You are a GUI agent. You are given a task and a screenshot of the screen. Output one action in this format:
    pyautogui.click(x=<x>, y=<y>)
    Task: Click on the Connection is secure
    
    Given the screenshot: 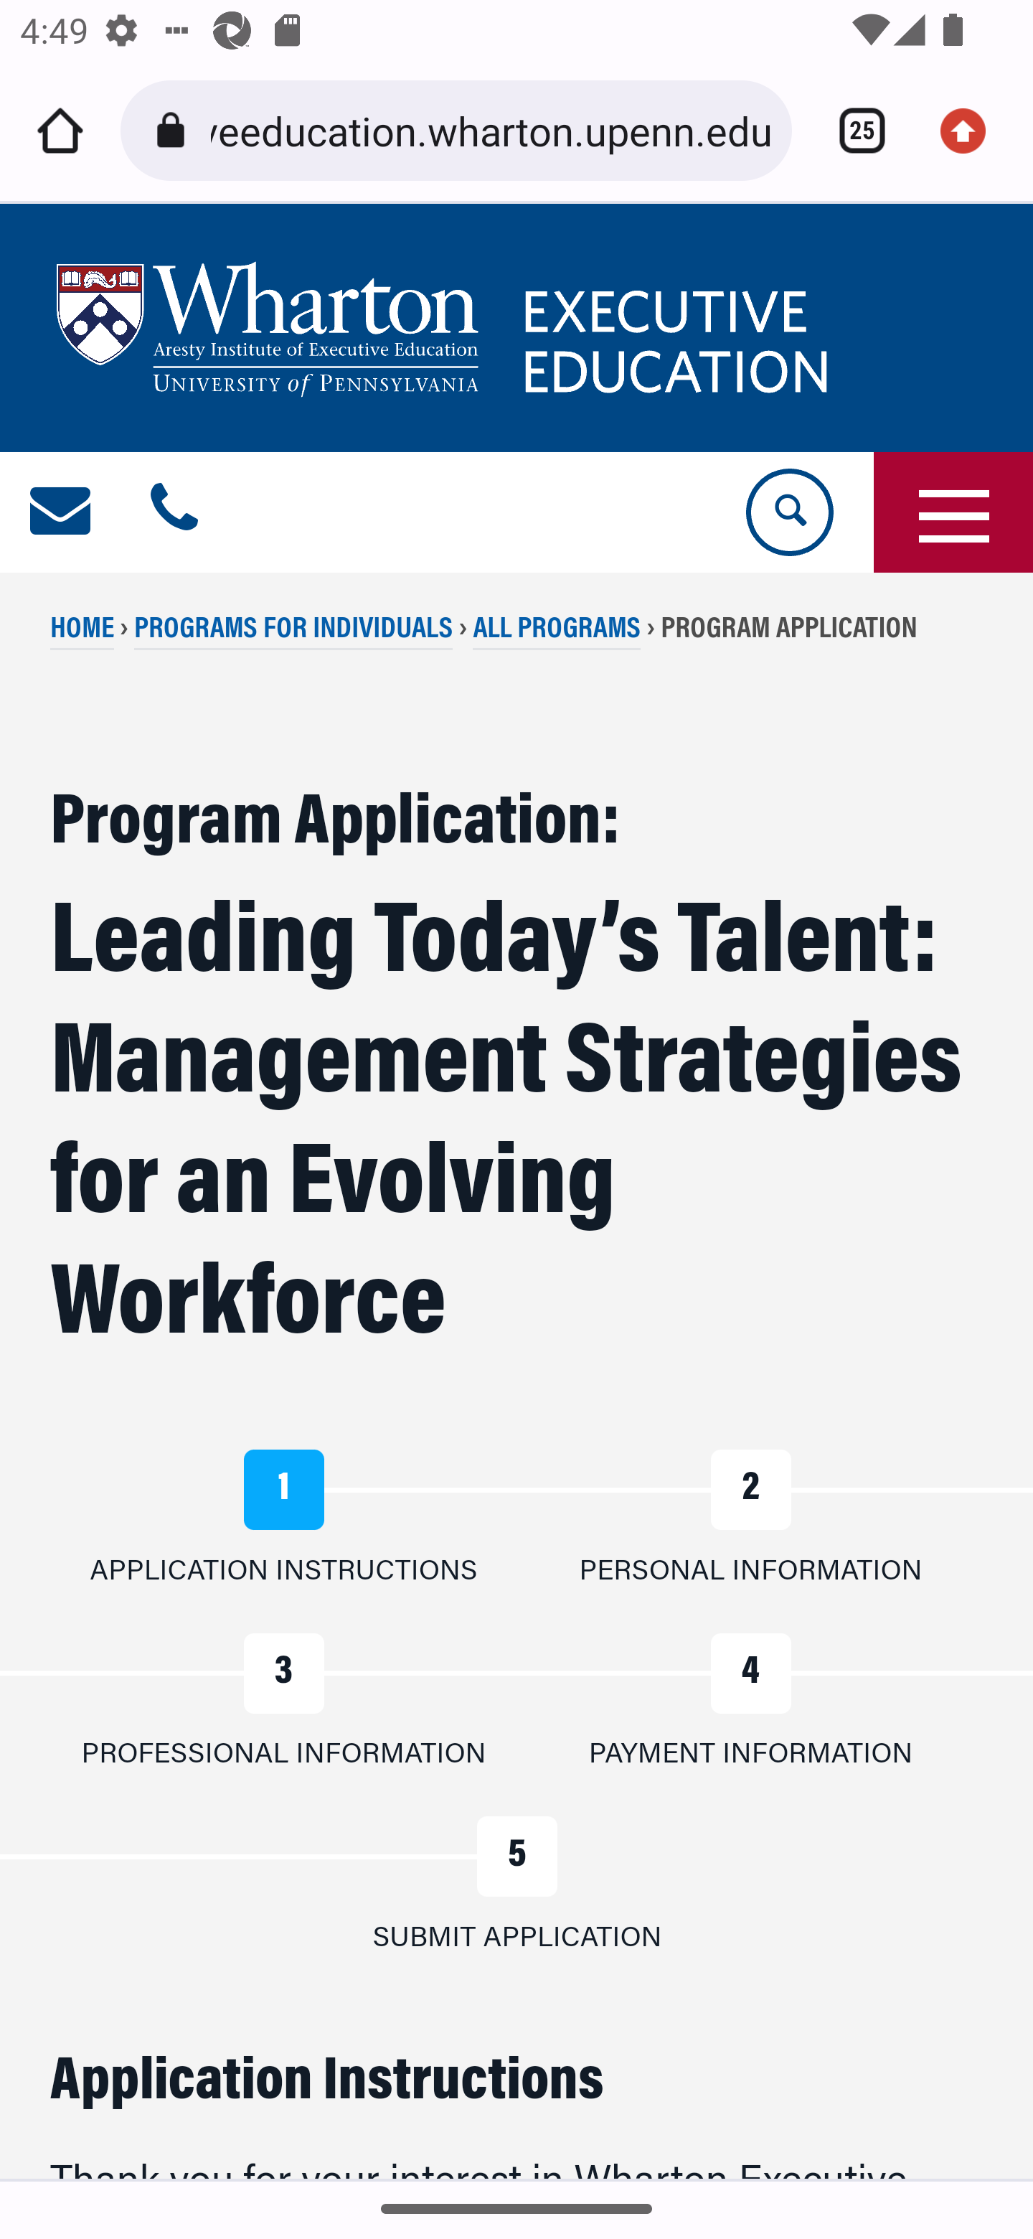 What is the action you would take?
    pyautogui.click(x=175, y=131)
    